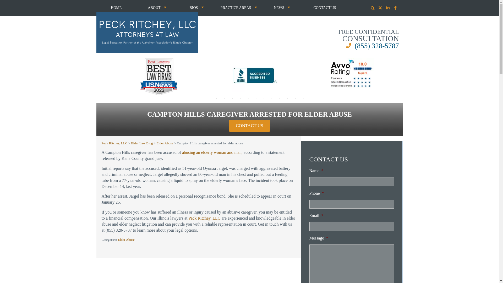 This screenshot has width=503, height=283. I want to click on NEWS, so click(282, 8).